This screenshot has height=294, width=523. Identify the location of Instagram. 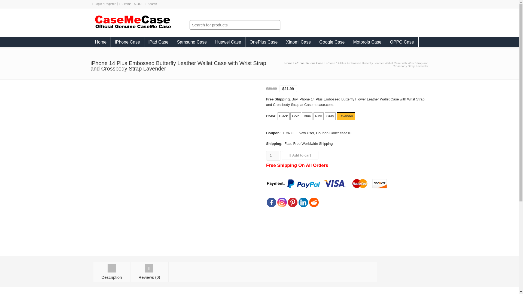
(282, 202).